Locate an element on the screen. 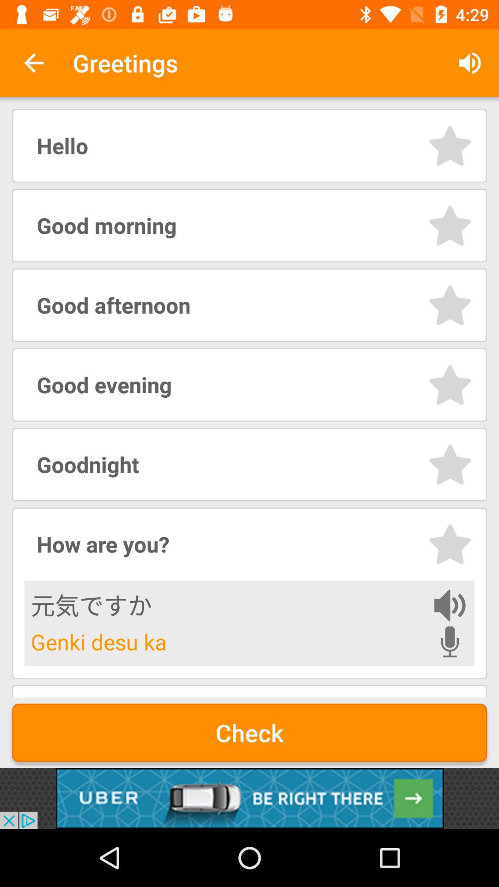  advertisement link is located at coordinates (249, 798).